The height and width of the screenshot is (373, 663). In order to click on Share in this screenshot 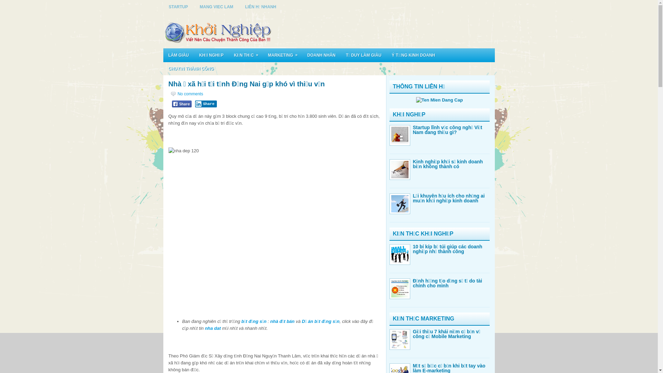, I will do `click(206, 104)`.